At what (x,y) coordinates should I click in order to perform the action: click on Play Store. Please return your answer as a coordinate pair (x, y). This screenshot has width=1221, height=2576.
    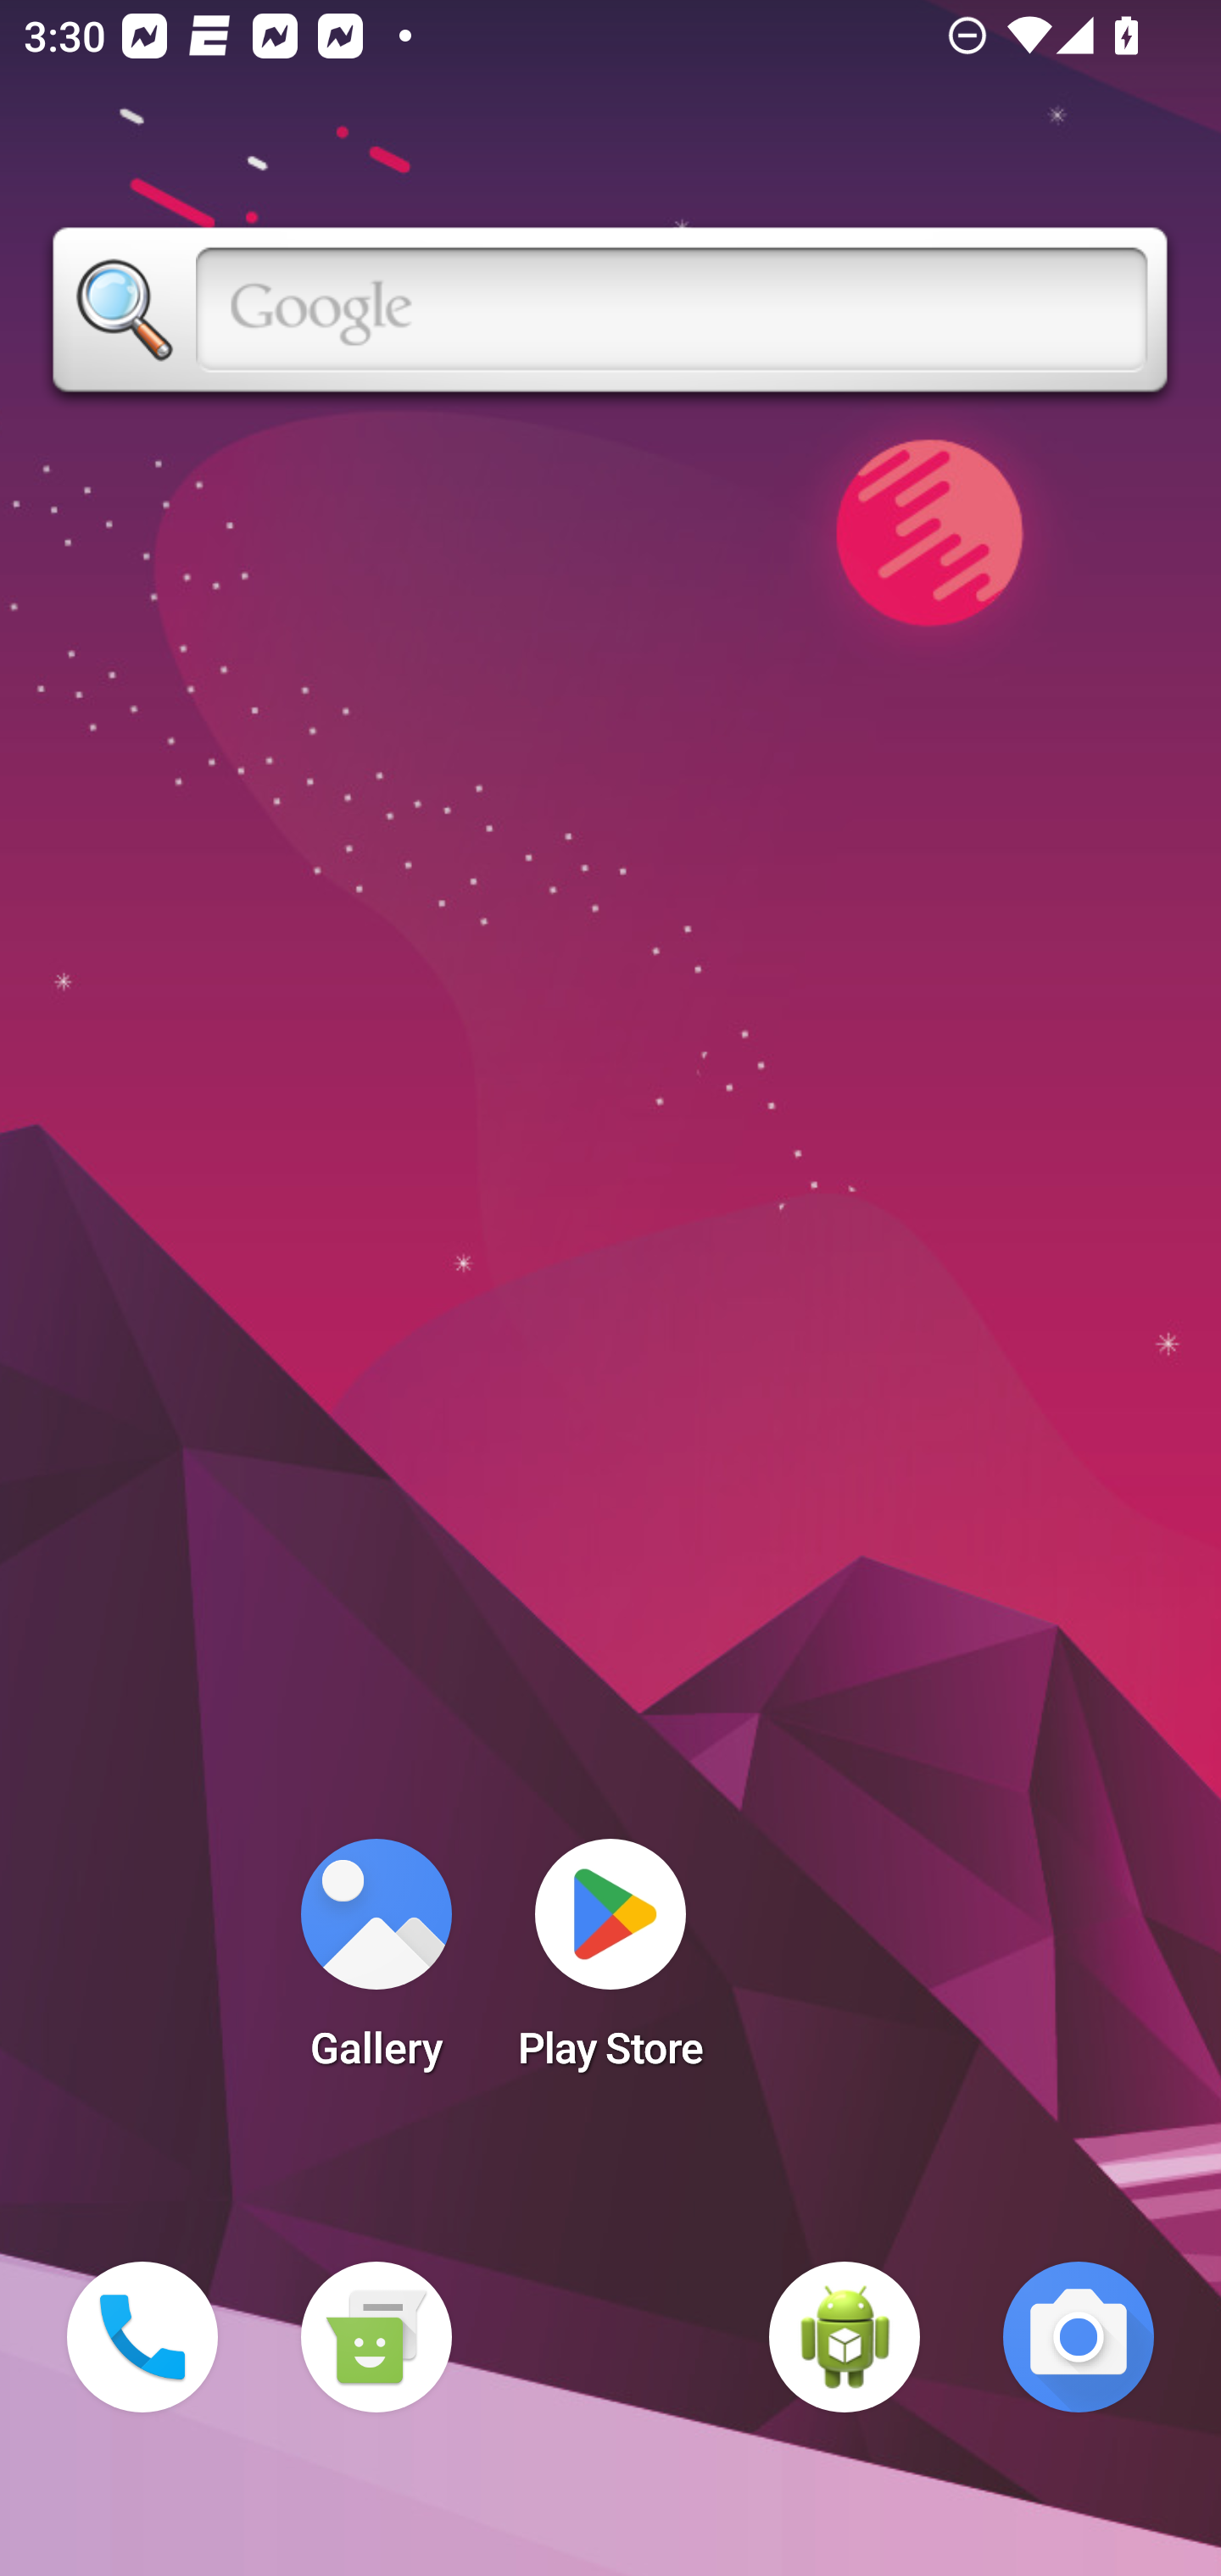
    Looking at the image, I should click on (610, 1964).